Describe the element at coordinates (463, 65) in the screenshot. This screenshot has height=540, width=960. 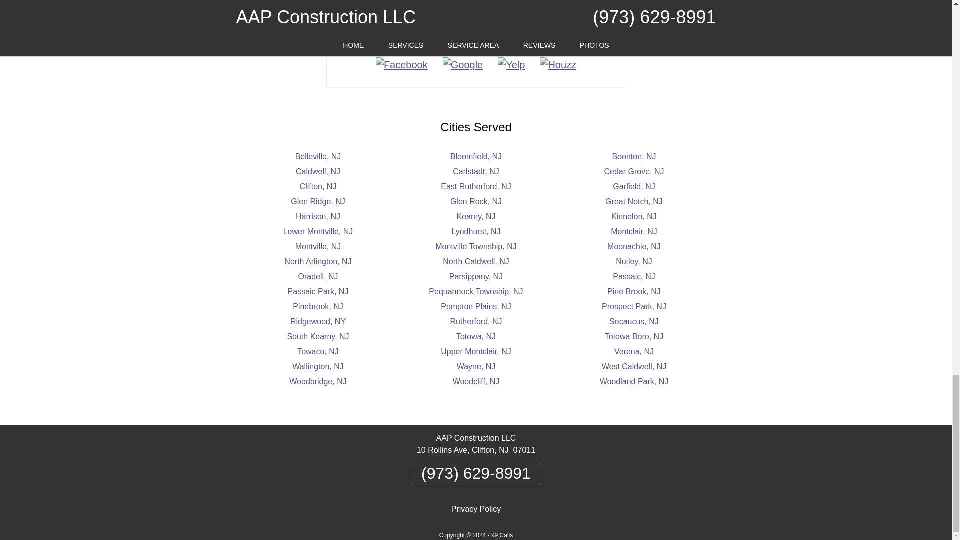
I see `Google` at that location.